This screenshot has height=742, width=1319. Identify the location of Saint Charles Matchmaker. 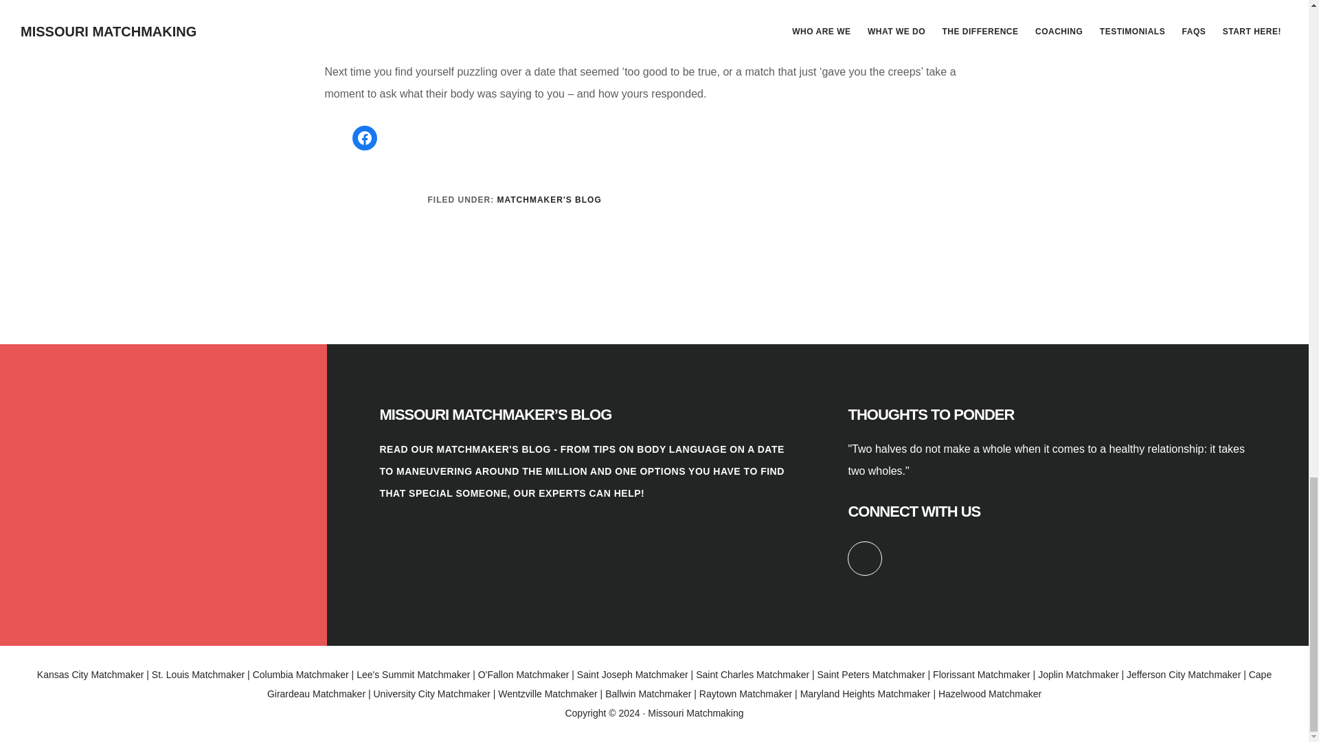
(753, 675).